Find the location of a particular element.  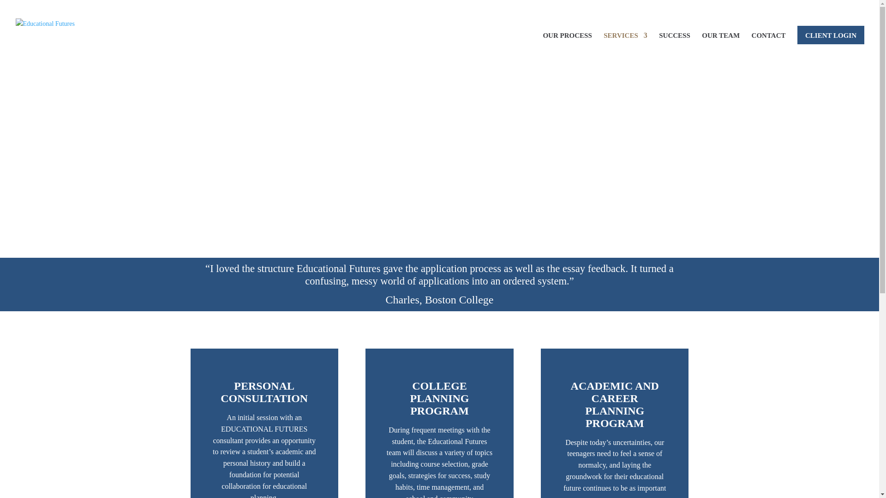

OUR TEAM is located at coordinates (721, 48).